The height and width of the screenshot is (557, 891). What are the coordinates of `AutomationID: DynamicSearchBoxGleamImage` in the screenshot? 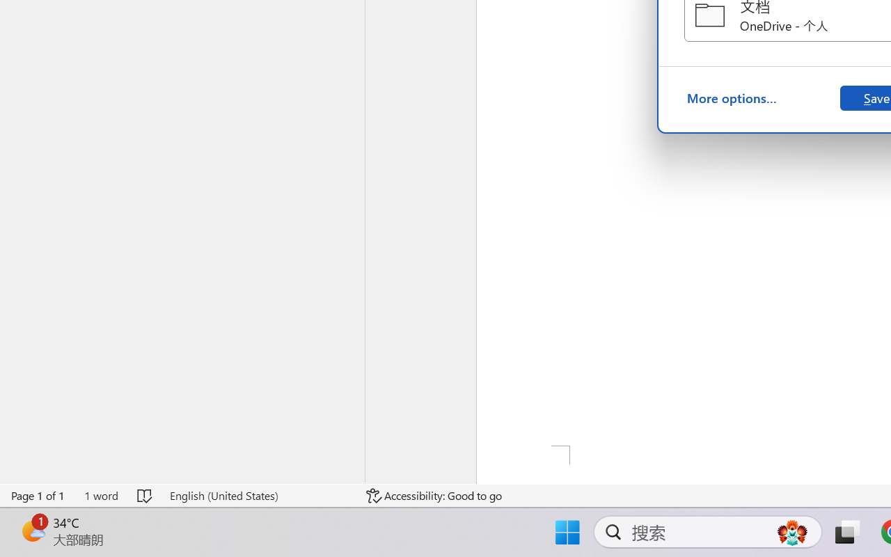 It's located at (792, 532).